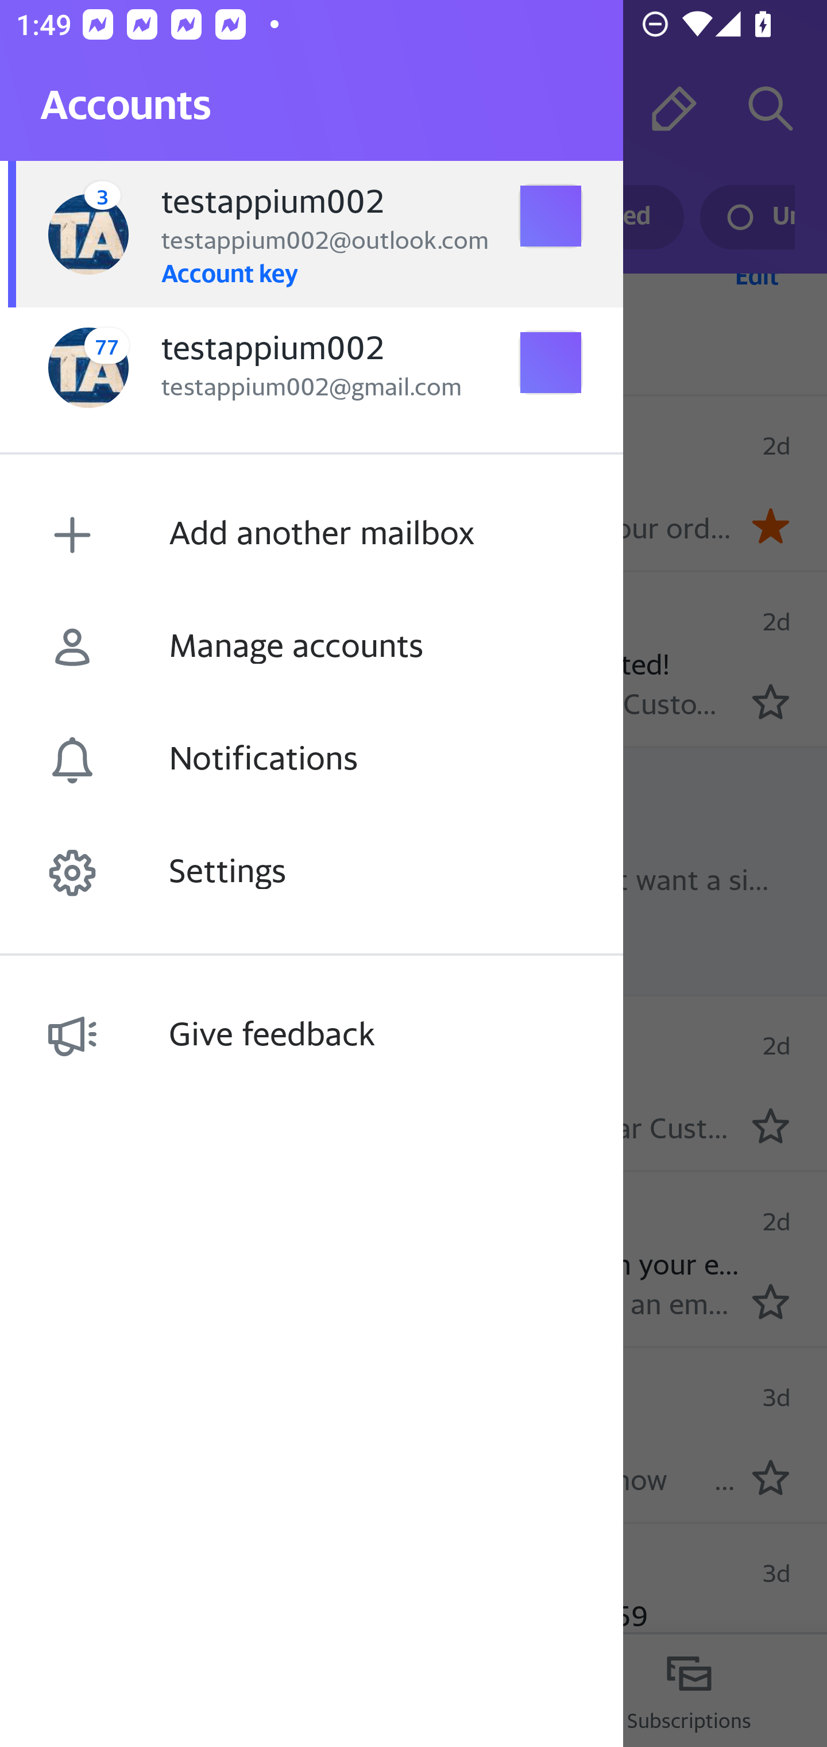  Describe the element at coordinates (72, 656) in the screenshot. I see `Profile
IKEA Hong Kong` at that location.